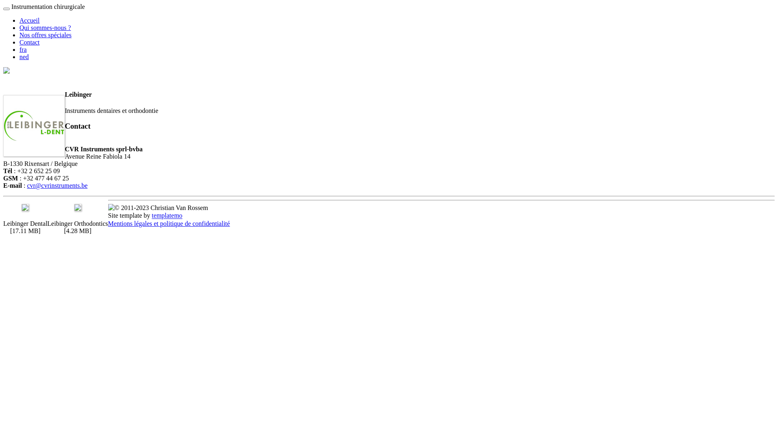 This screenshot has width=778, height=437. What do you see at coordinates (30, 20) in the screenshot?
I see `Accueil` at bounding box center [30, 20].